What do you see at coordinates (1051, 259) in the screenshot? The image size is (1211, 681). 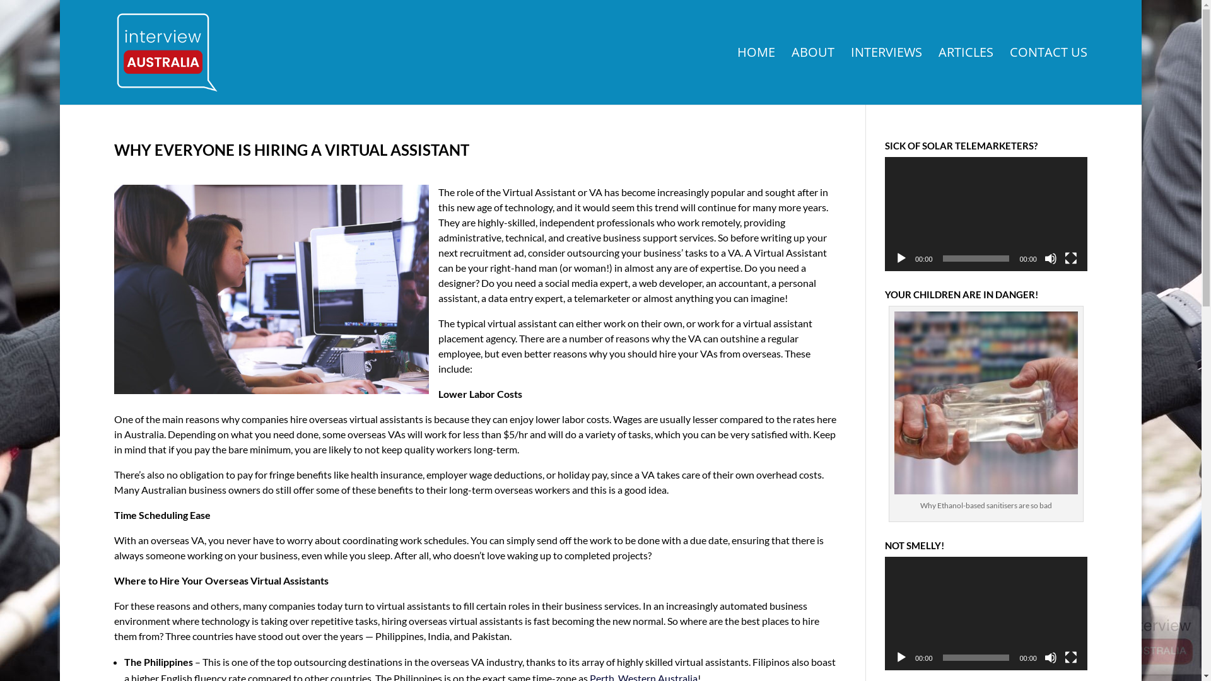 I see `Mute` at bounding box center [1051, 259].